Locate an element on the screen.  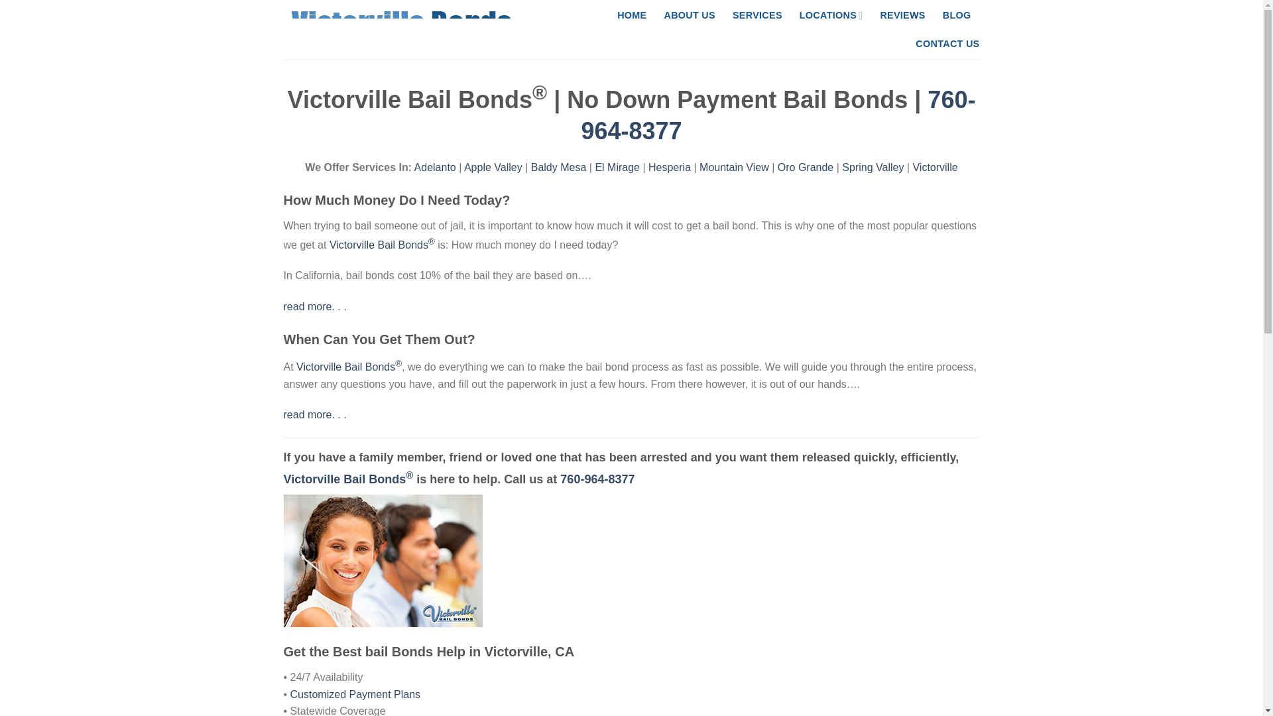
Victorville Bail Bonds is located at coordinates (349, 367).